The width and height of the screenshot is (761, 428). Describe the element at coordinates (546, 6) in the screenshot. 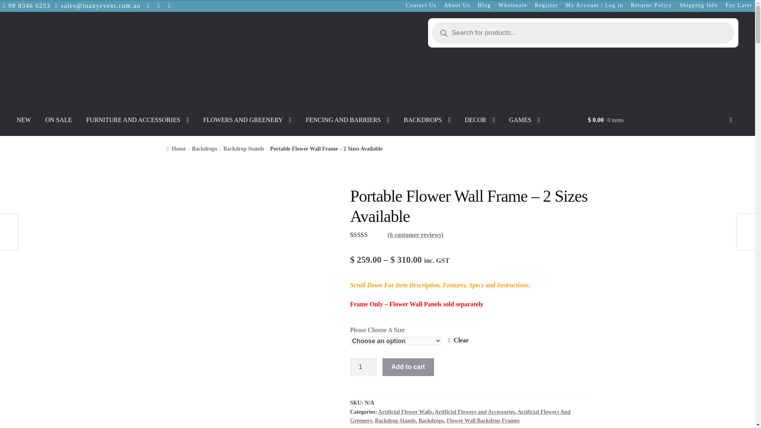

I see `Register` at that location.